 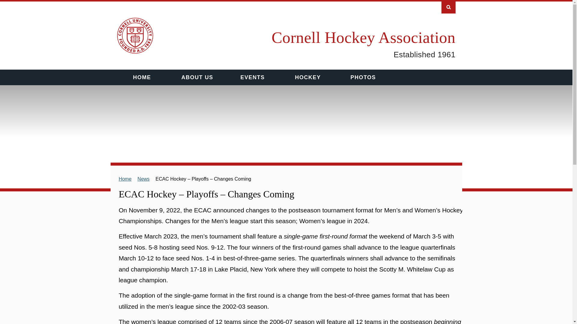 What do you see at coordinates (448, 7) in the screenshot?
I see `Search This Site` at bounding box center [448, 7].